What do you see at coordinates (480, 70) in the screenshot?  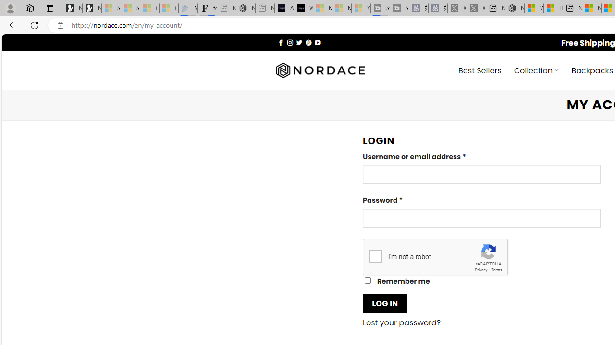 I see ` Best Sellers` at bounding box center [480, 70].